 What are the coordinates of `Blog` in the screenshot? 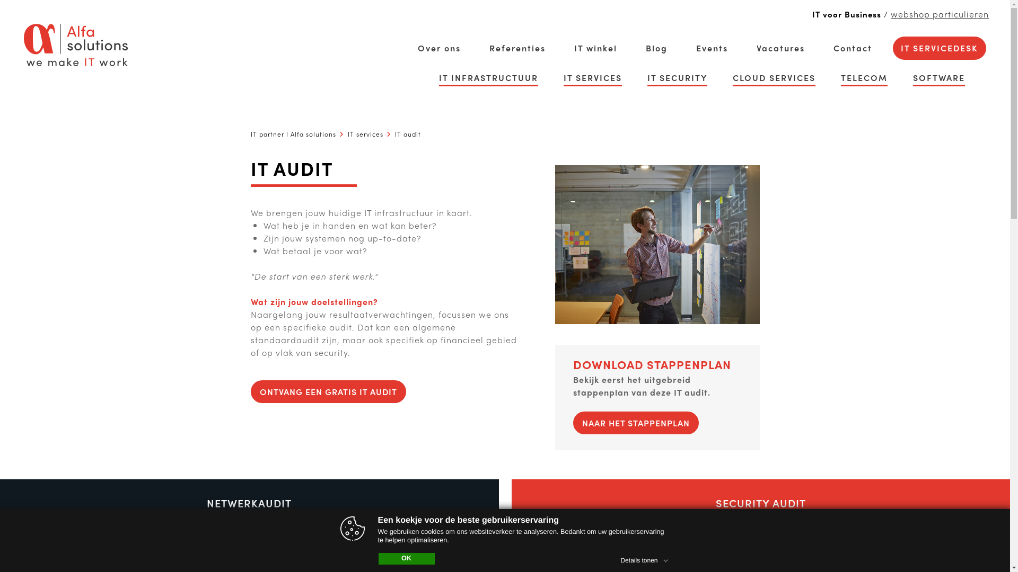 It's located at (656, 48).